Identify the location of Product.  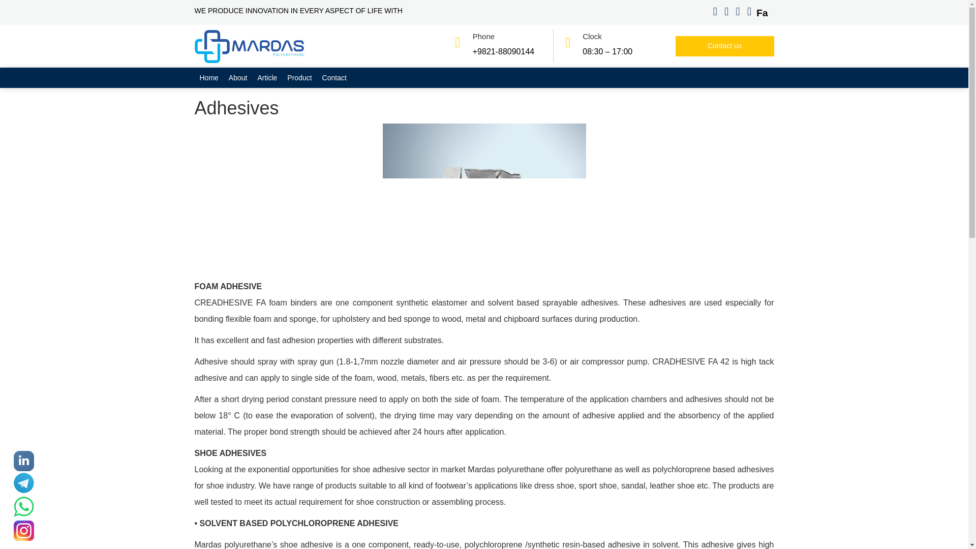
(299, 77).